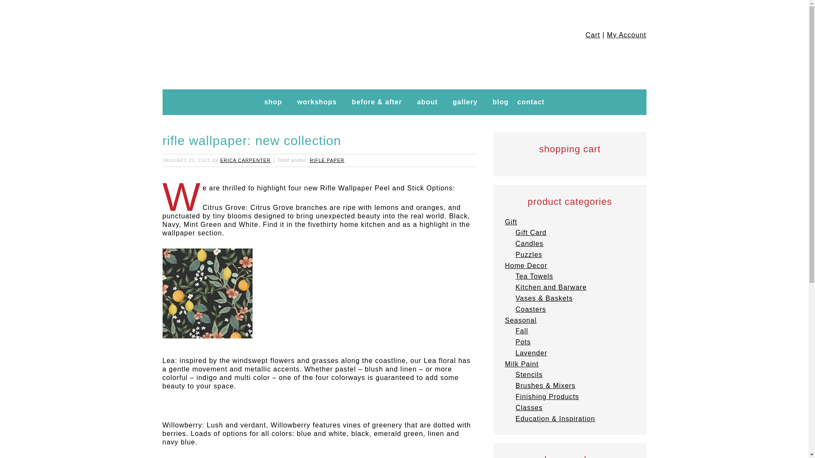  I want to click on Cart, so click(593, 35).